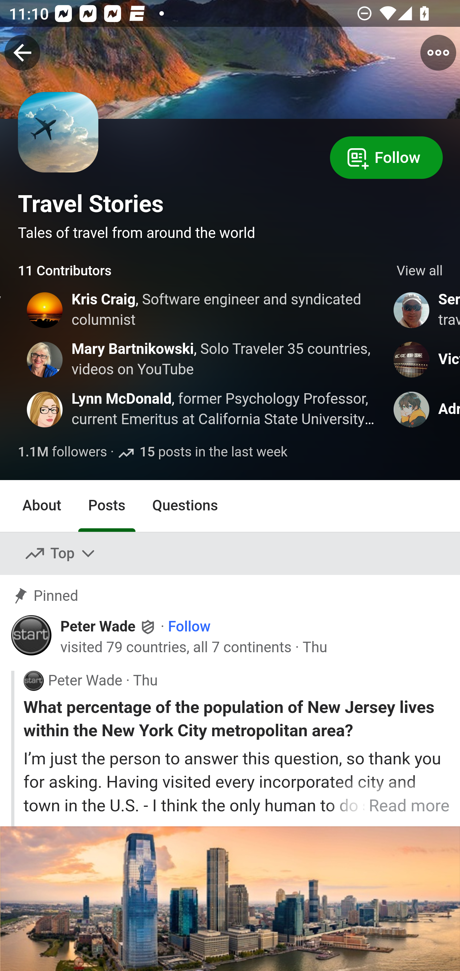 Image resolution: width=460 pixels, height=971 pixels. I want to click on Profile photo for Lynn McDonald, so click(45, 409).